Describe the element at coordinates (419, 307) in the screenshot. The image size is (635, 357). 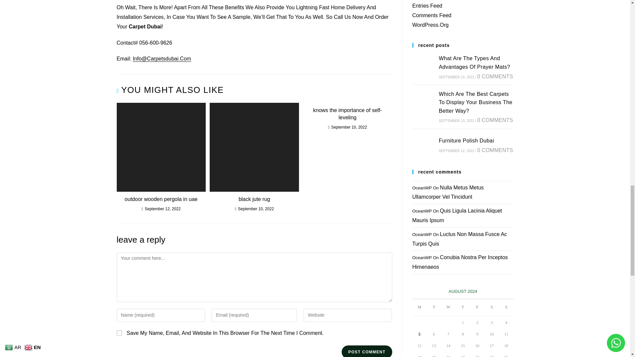
I see `Monday` at that location.